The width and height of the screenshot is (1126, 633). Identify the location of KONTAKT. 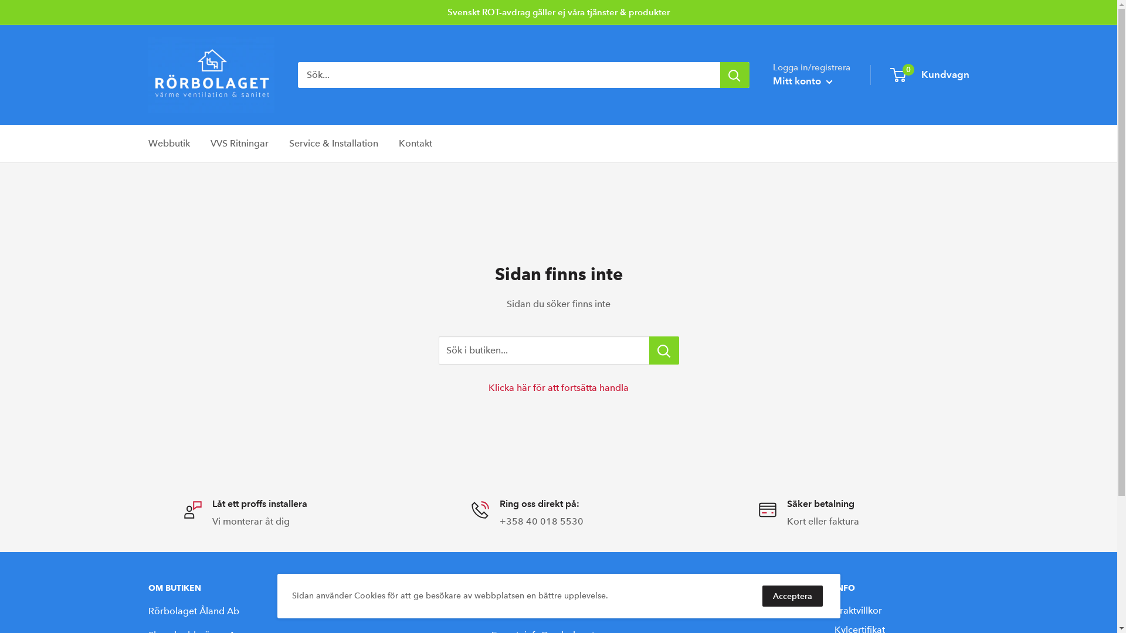
(643, 588).